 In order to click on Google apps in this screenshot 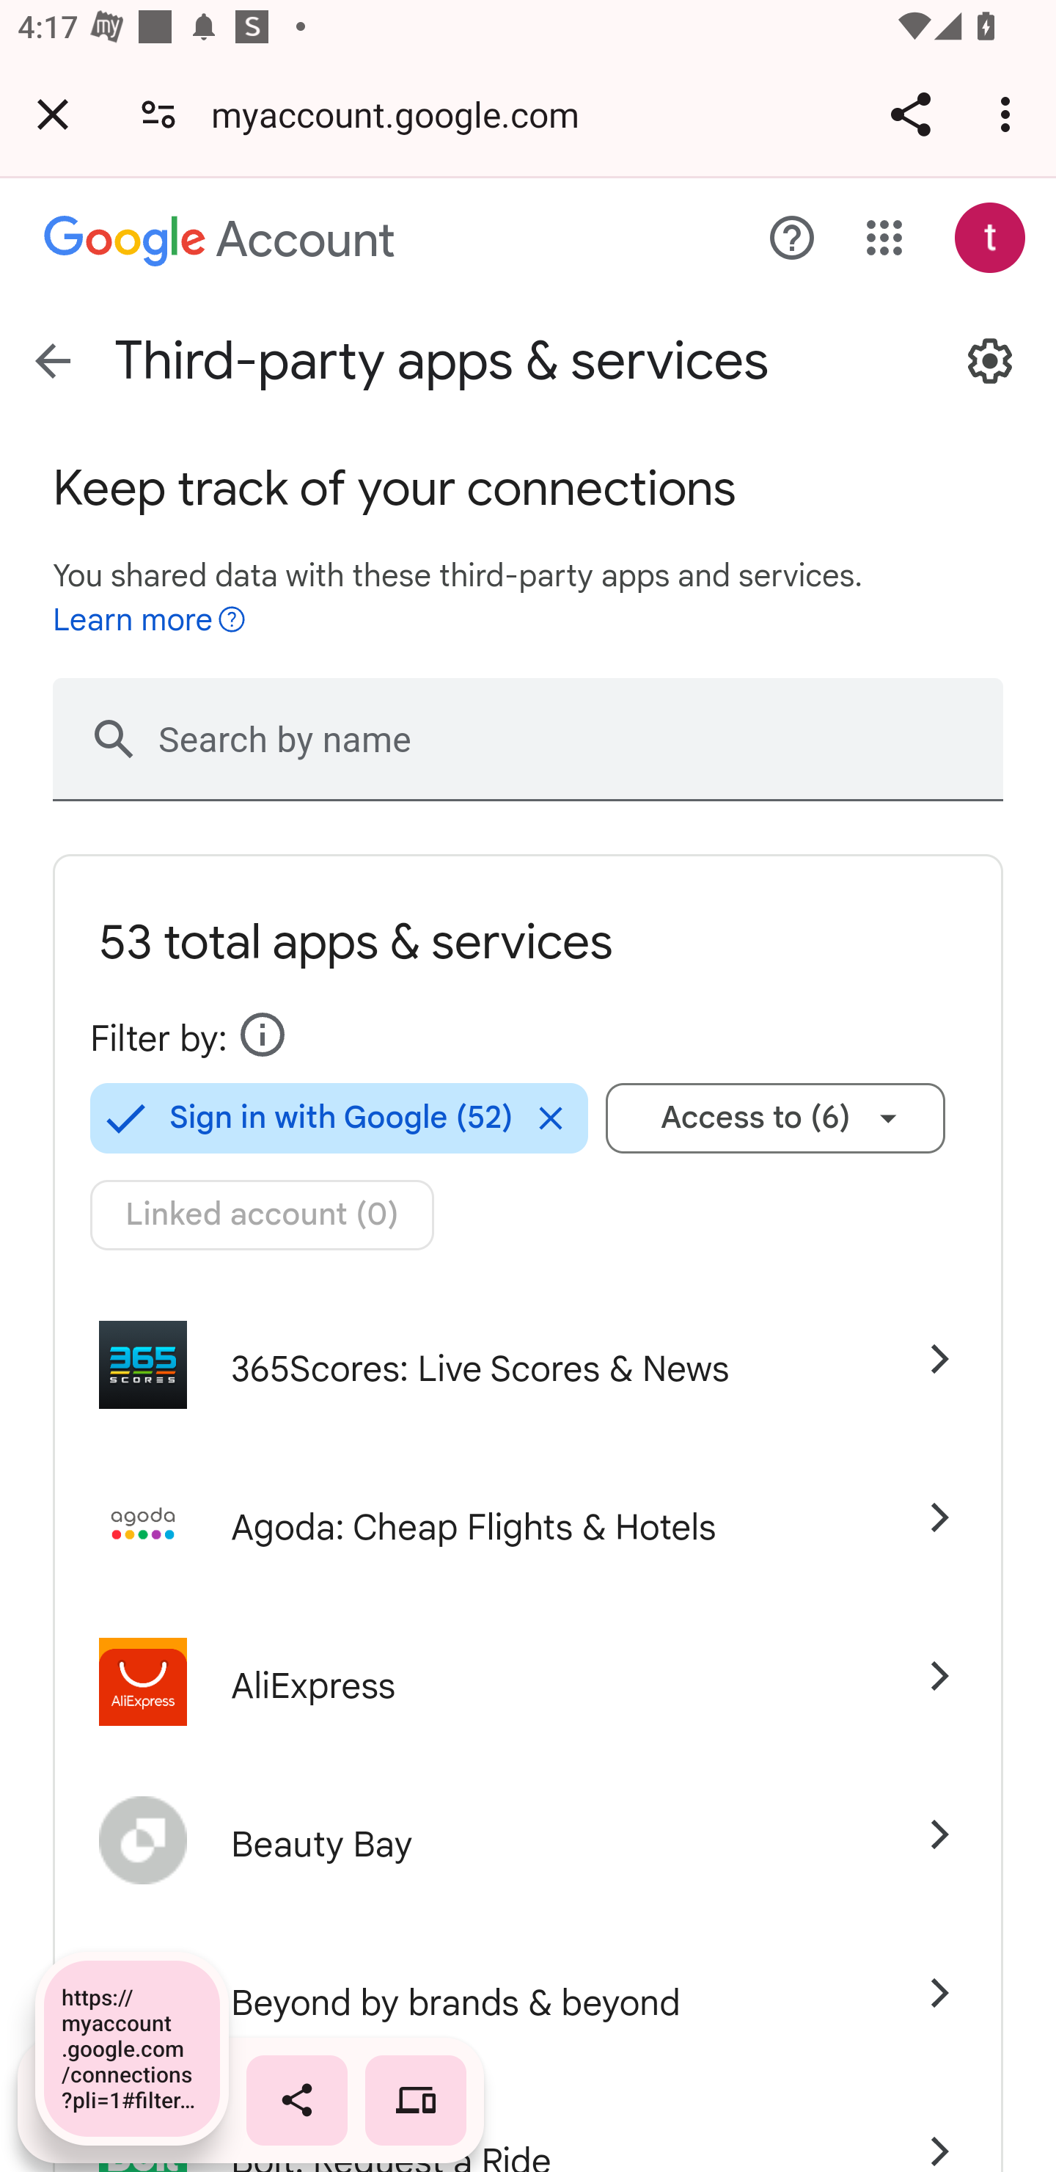, I will do `click(884, 238)`.